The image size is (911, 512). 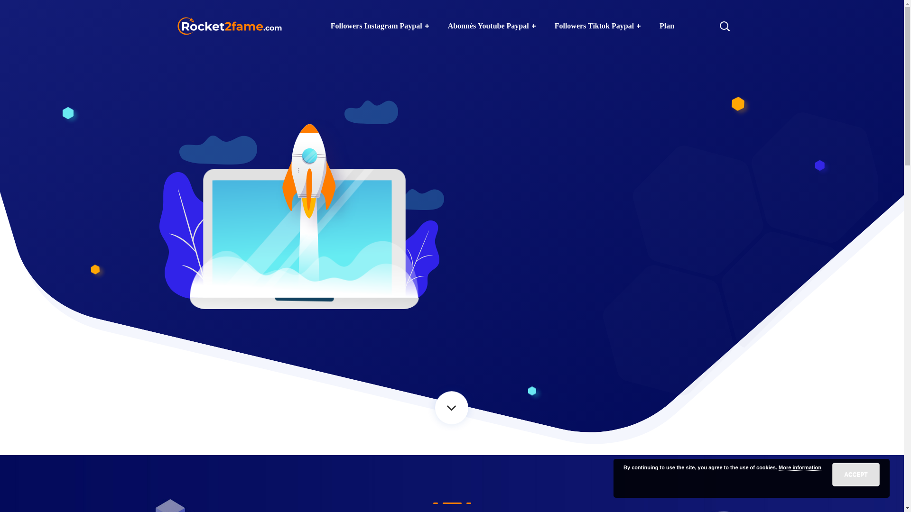 I want to click on Search, so click(x=695, y=71).